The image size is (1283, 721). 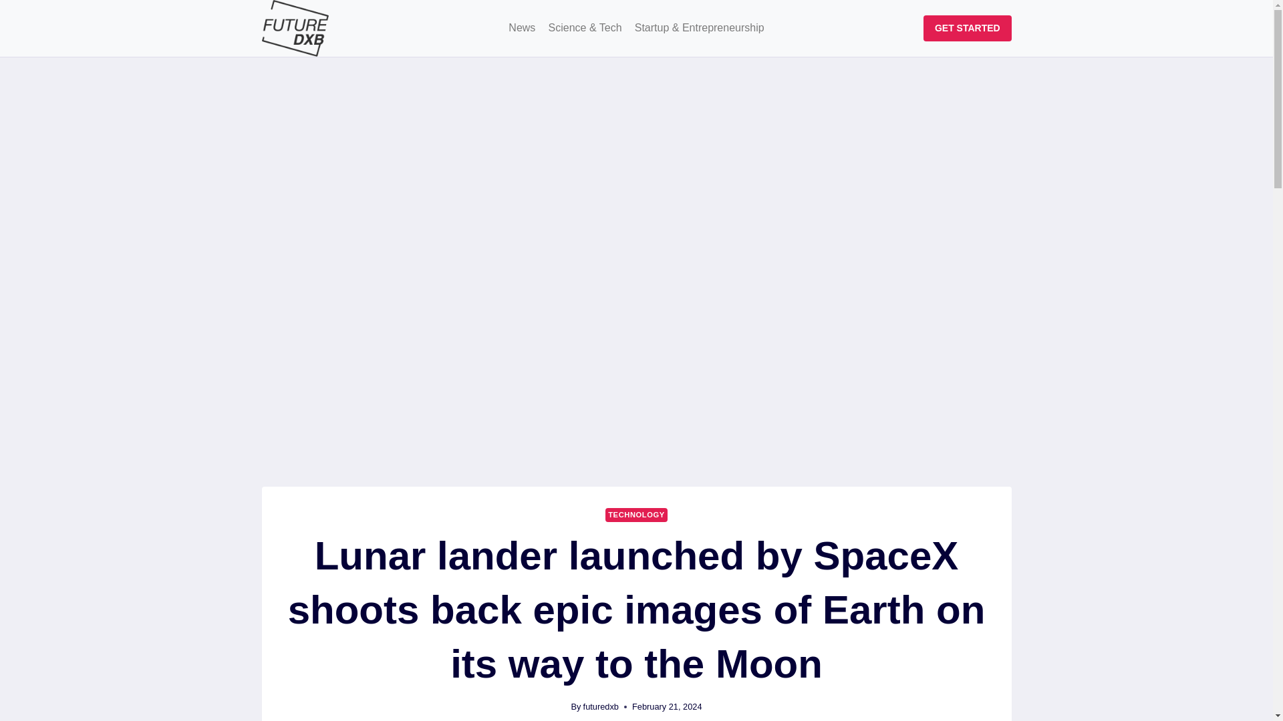 What do you see at coordinates (967, 28) in the screenshot?
I see `GET STARTED` at bounding box center [967, 28].